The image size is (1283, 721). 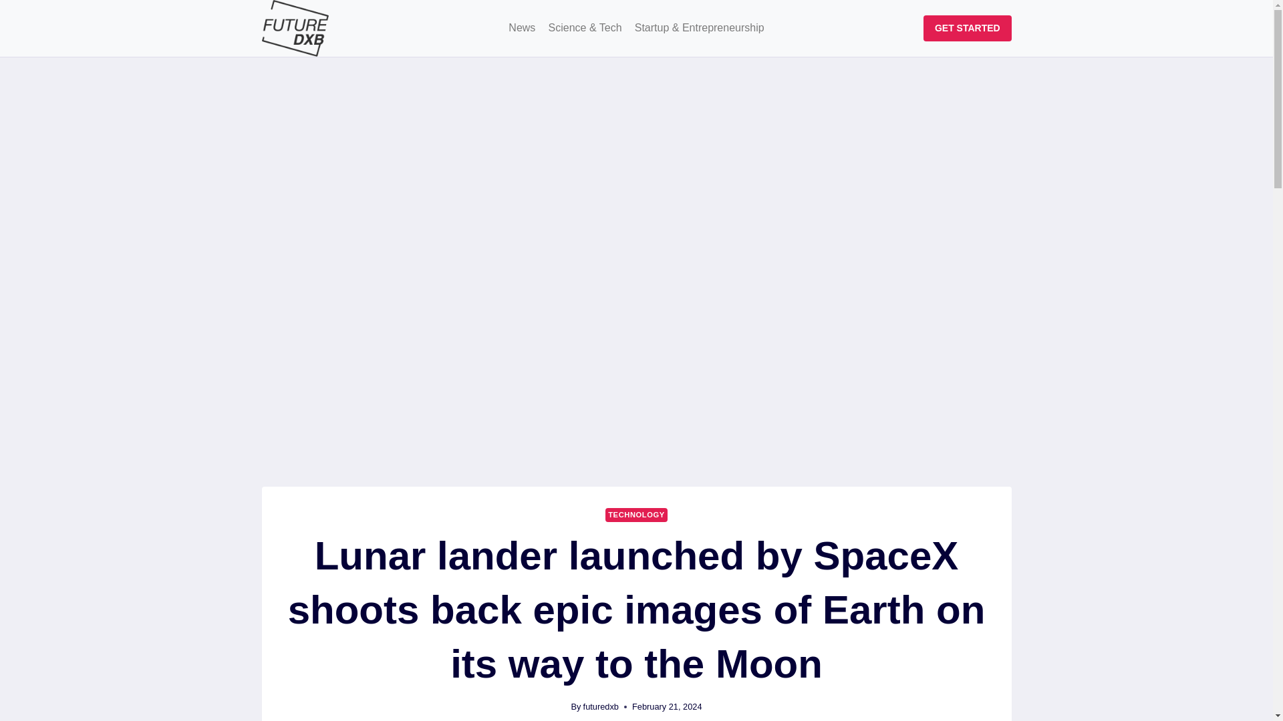 What do you see at coordinates (967, 28) in the screenshot?
I see `GET STARTED` at bounding box center [967, 28].